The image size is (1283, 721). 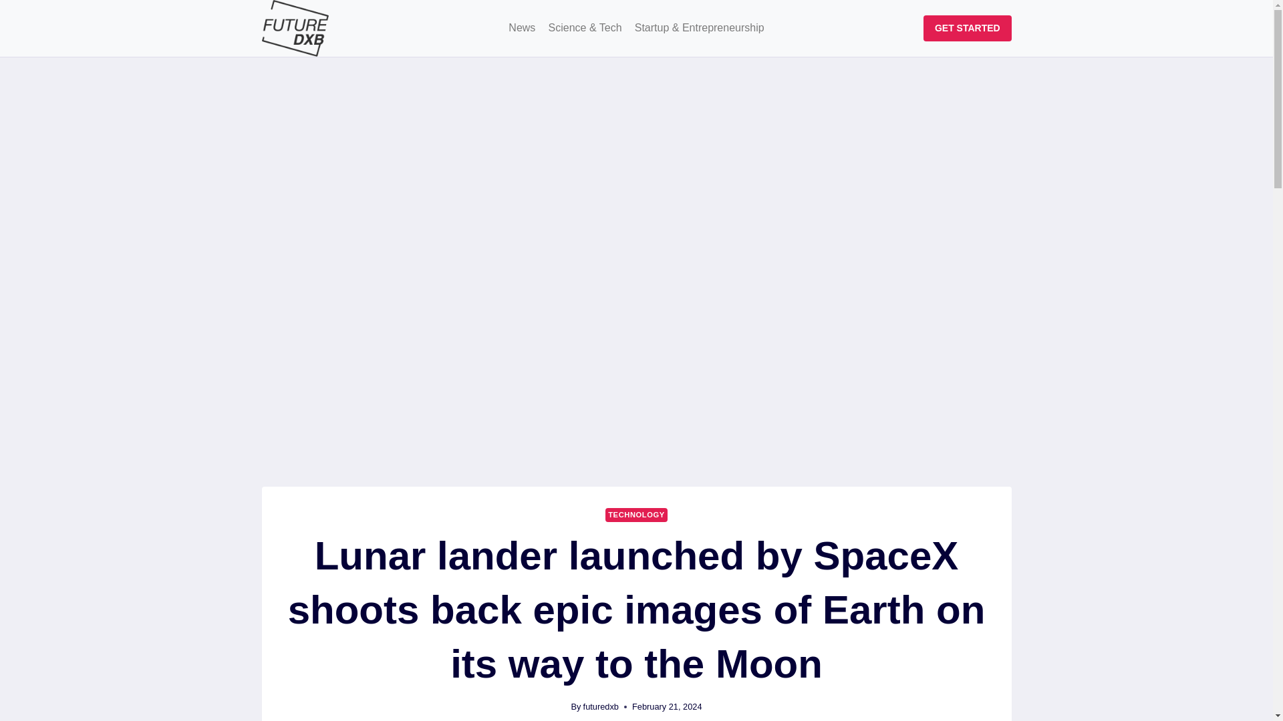 What do you see at coordinates (967, 28) in the screenshot?
I see `GET STARTED` at bounding box center [967, 28].